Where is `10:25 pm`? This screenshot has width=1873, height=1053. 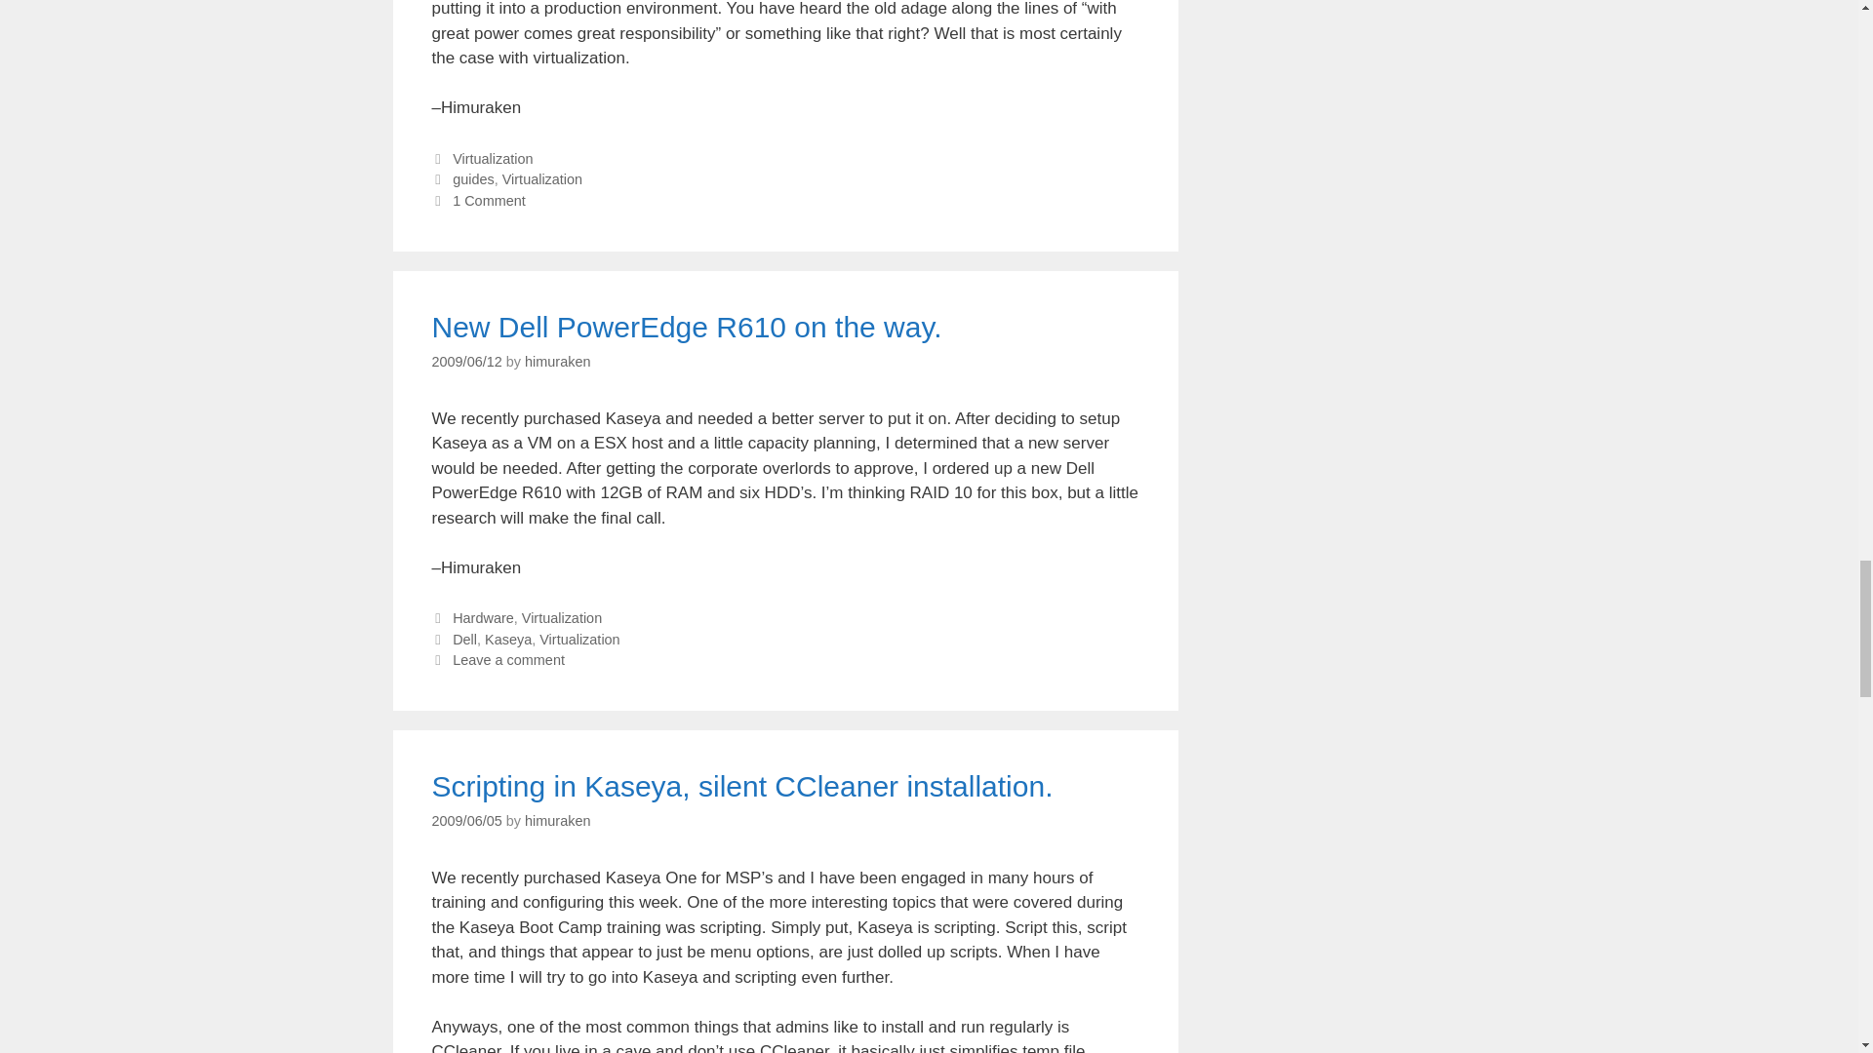 10:25 pm is located at coordinates (466, 820).